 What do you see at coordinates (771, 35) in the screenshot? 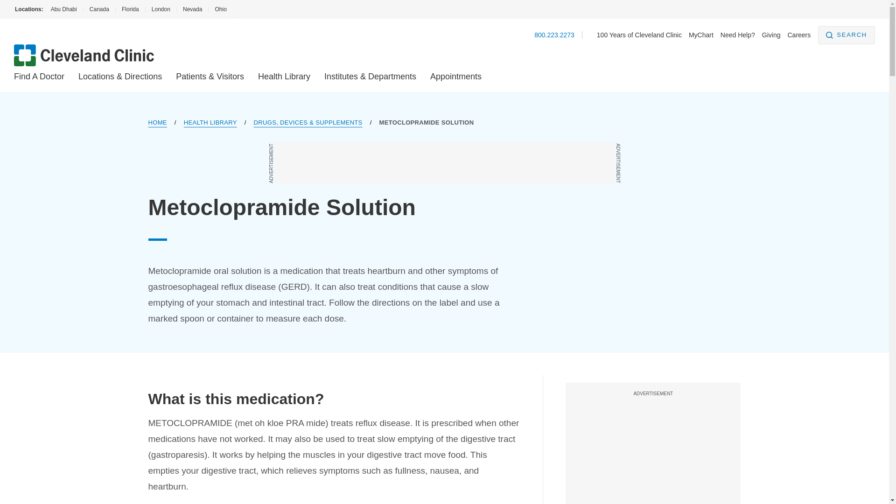
I see `Giving` at bounding box center [771, 35].